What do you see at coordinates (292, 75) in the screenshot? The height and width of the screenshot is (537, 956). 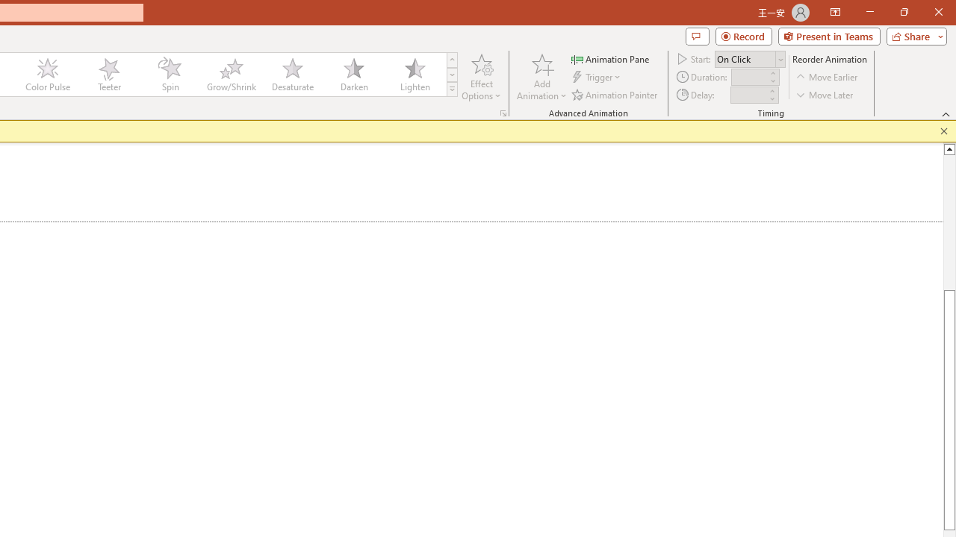 I see `Desaturate` at bounding box center [292, 75].